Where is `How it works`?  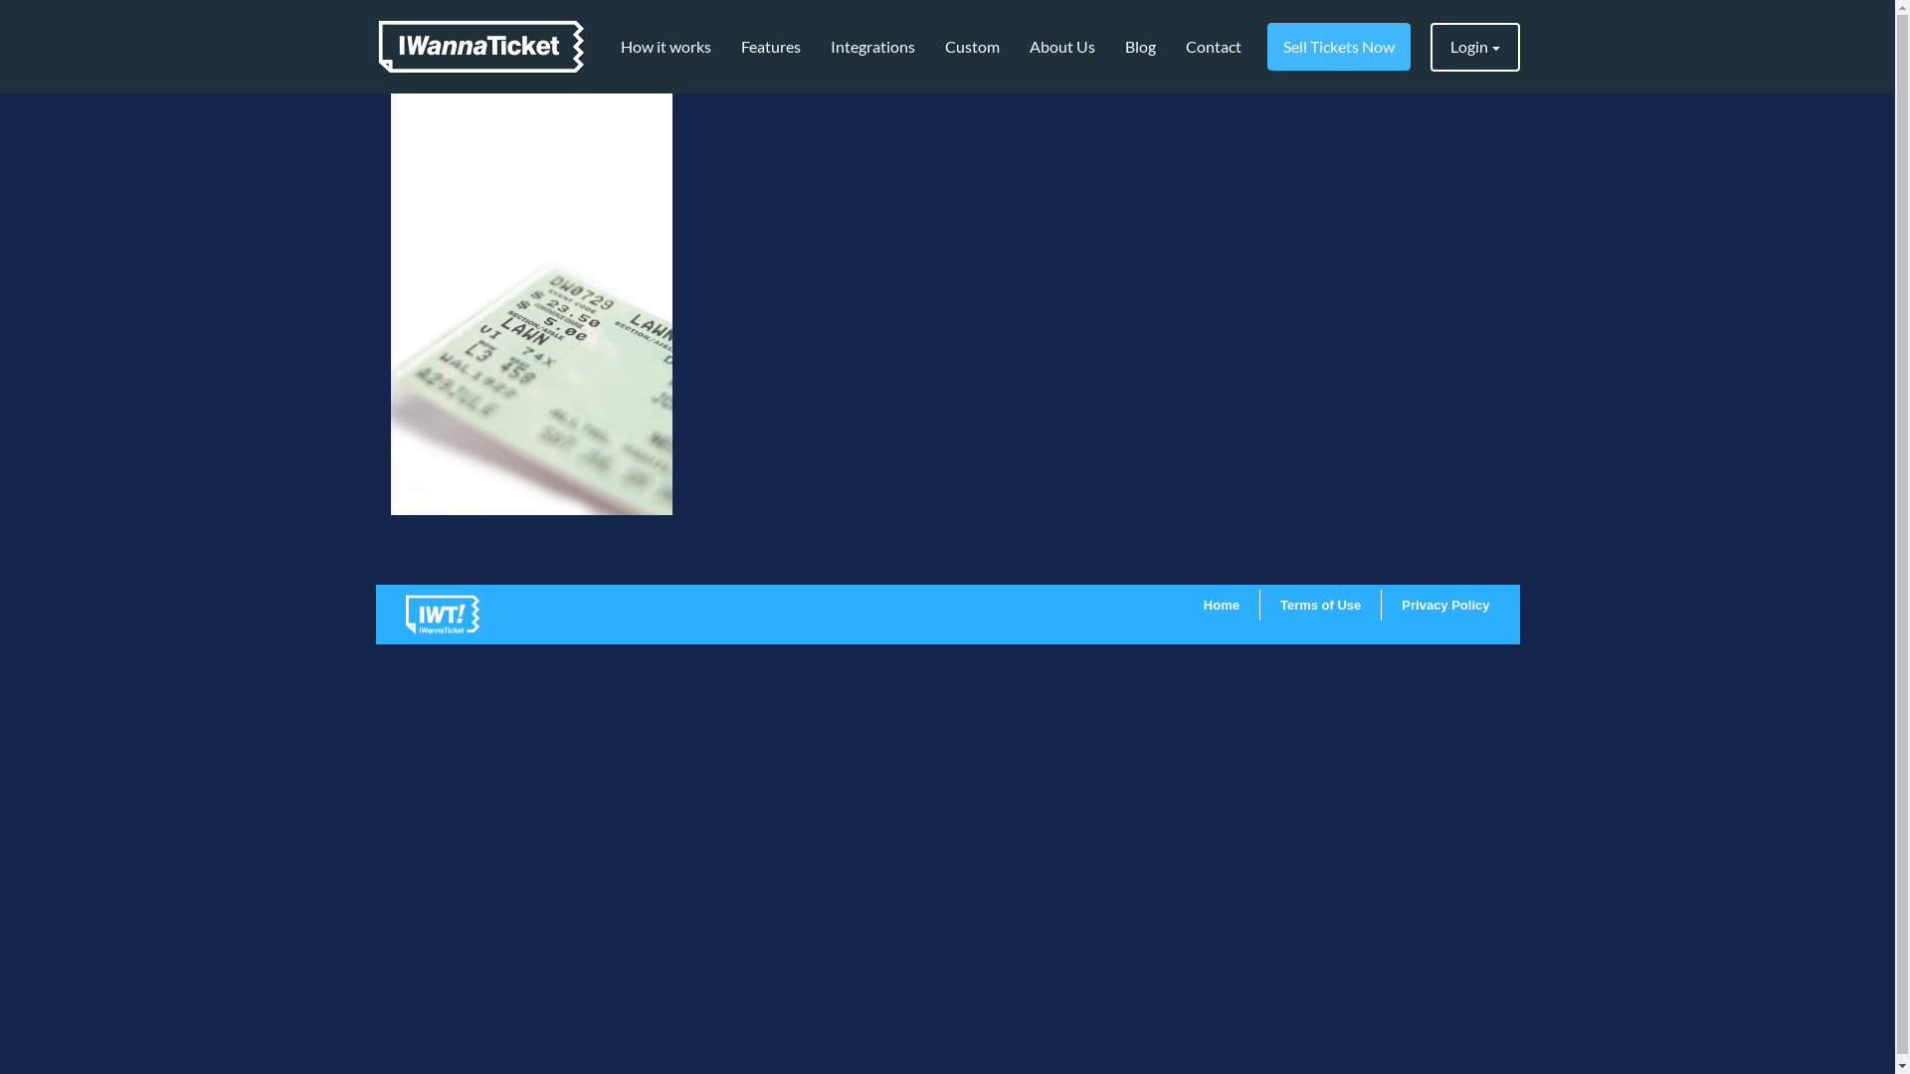
How it works is located at coordinates (665, 47).